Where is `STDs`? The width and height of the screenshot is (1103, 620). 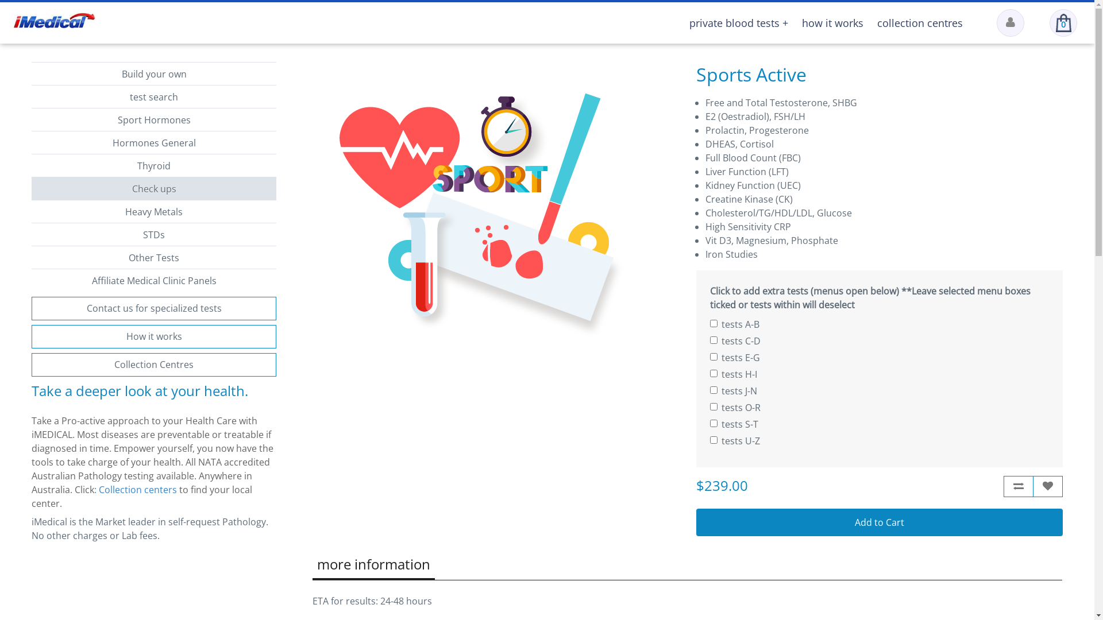
STDs is located at coordinates (154, 234).